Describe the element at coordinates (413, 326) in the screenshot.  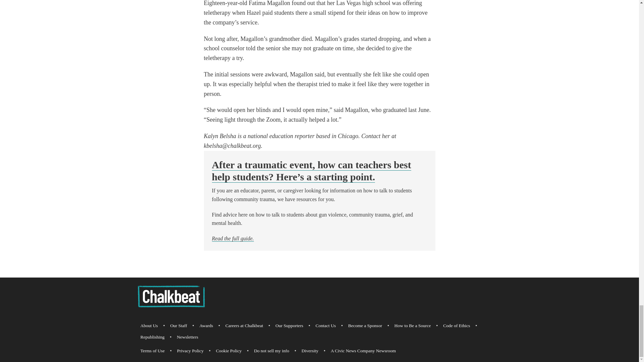
I see `How to Be a Source` at that location.